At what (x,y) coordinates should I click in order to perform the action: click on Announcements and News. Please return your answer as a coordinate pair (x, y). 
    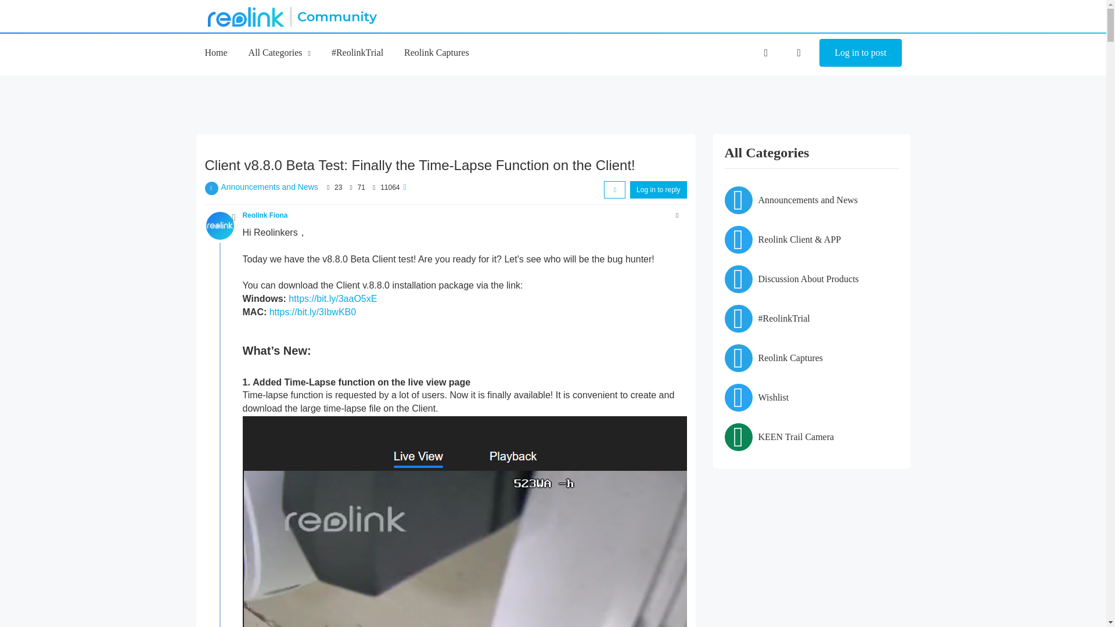
    Looking at the image, I should click on (269, 187).